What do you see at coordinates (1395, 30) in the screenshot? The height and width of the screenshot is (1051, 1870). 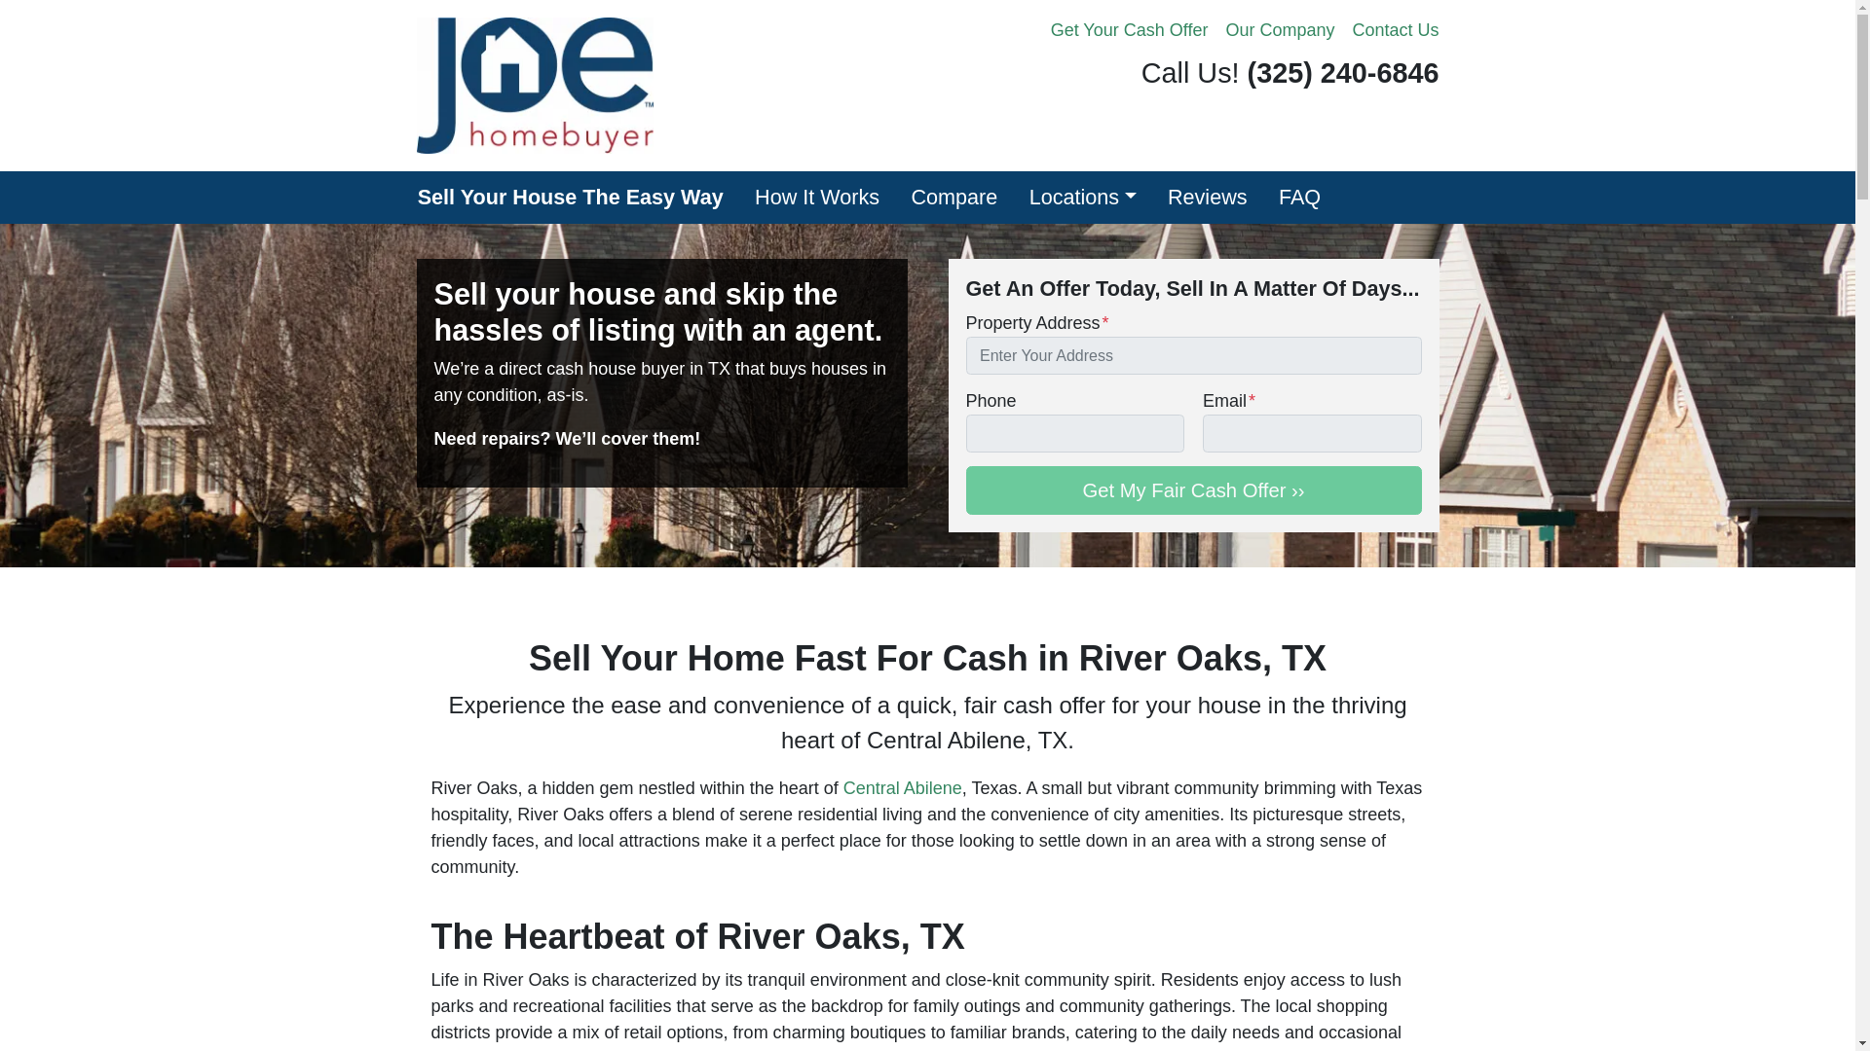 I see `Contact Us` at bounding box center [1395, 30].